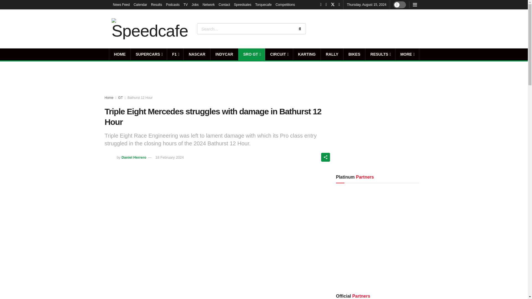  What do you see at coordinates (140, 4) in the screenshot?
I see `Calendar` at bounding box center [140, 4].